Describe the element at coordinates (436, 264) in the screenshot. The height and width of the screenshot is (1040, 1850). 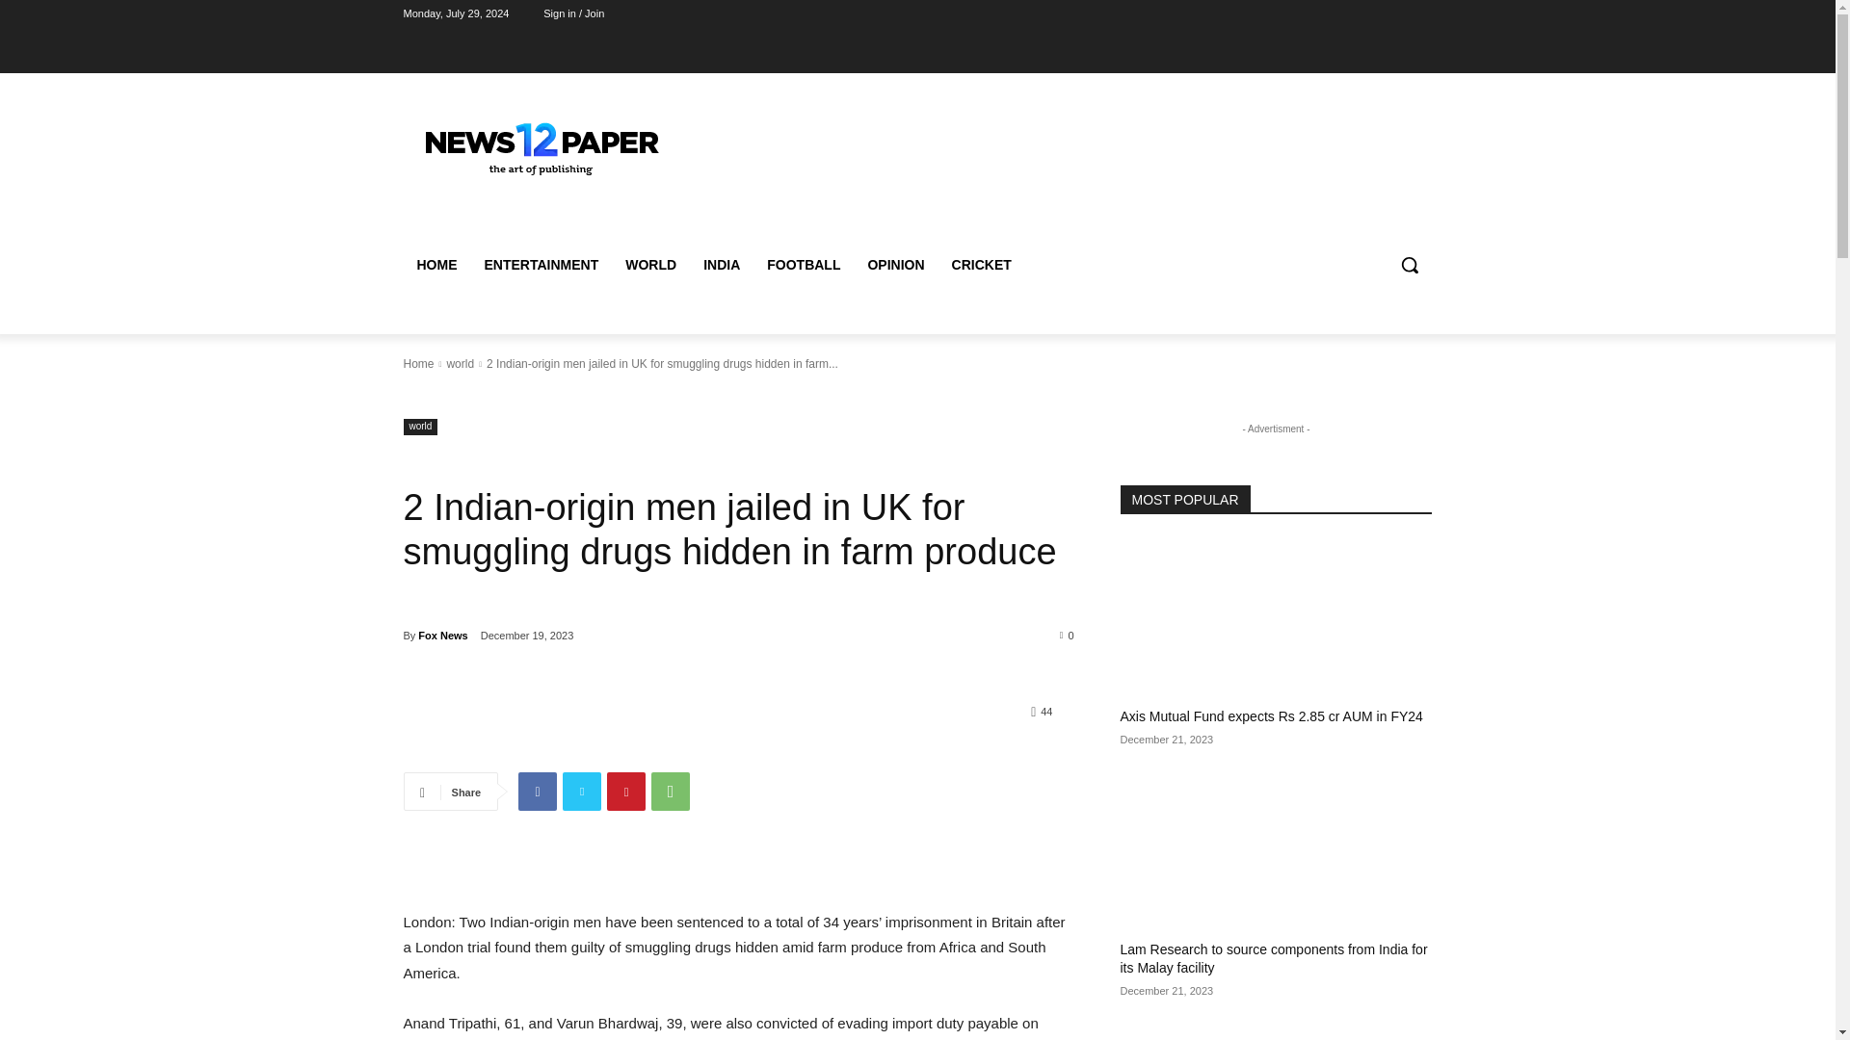
I see `HOME` at that location.